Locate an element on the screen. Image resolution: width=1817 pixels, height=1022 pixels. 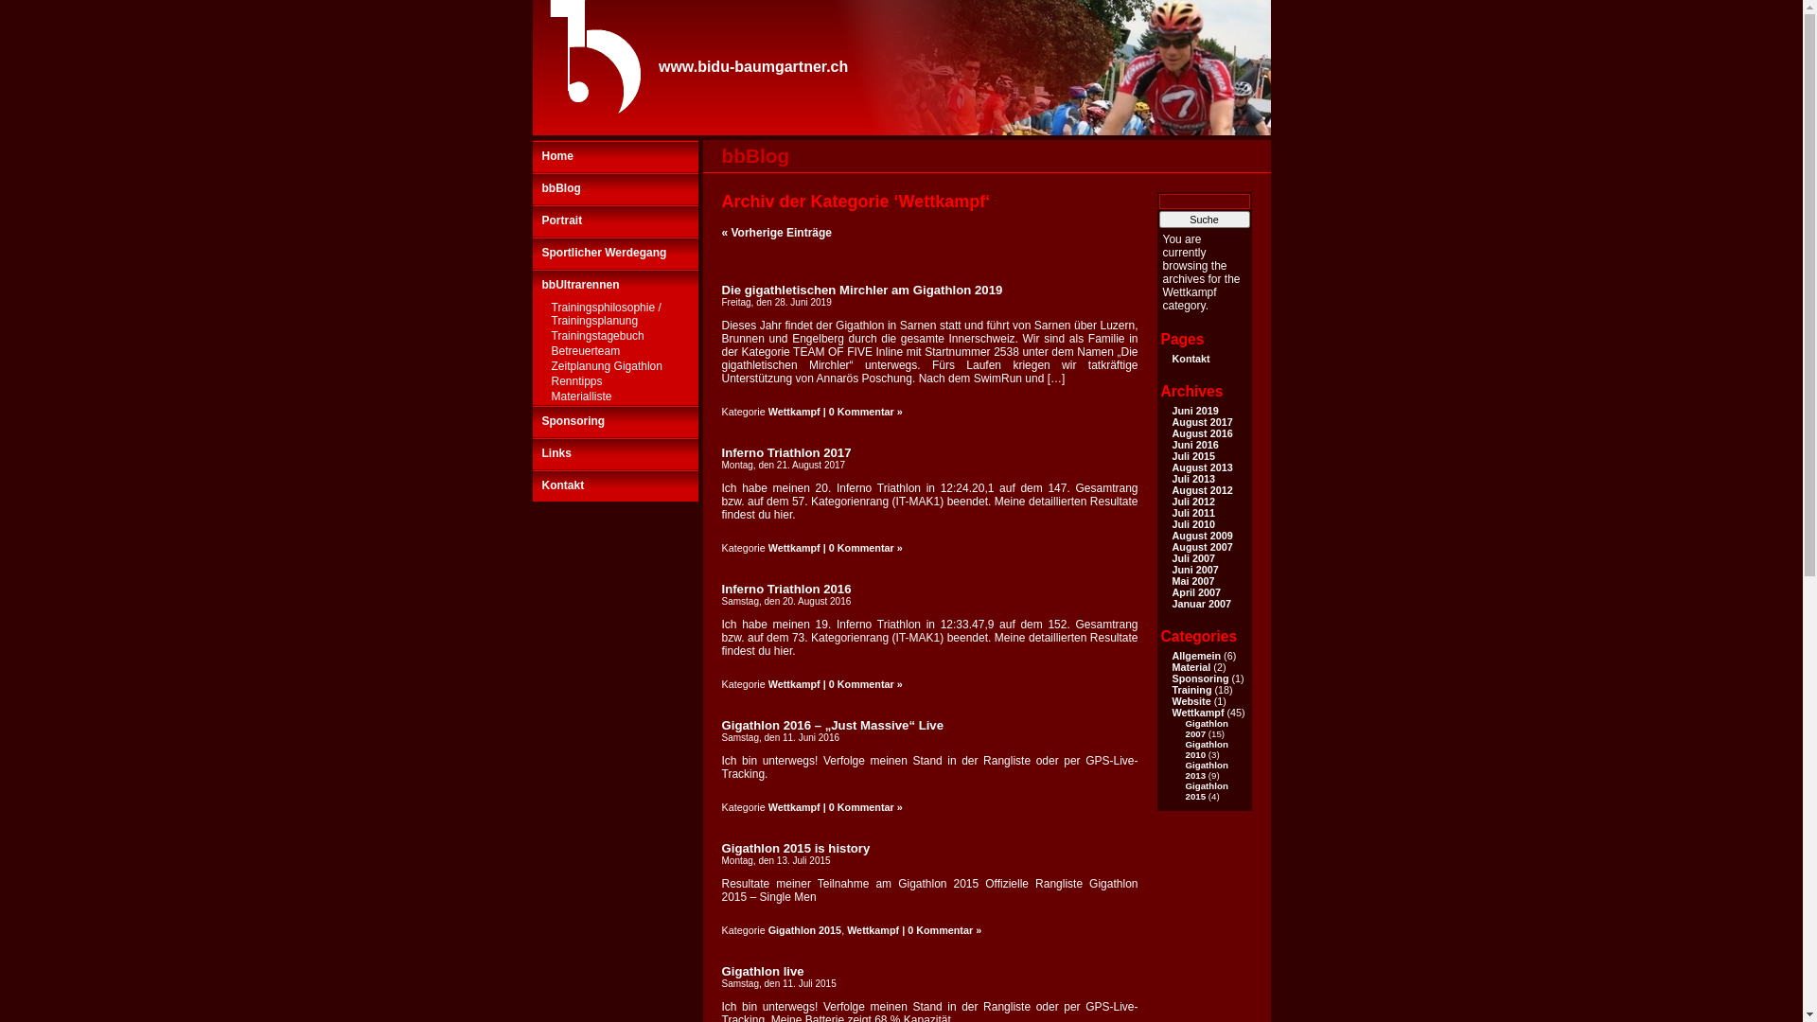
Gigathlon 2013 is located at coordinates (1206, 770).